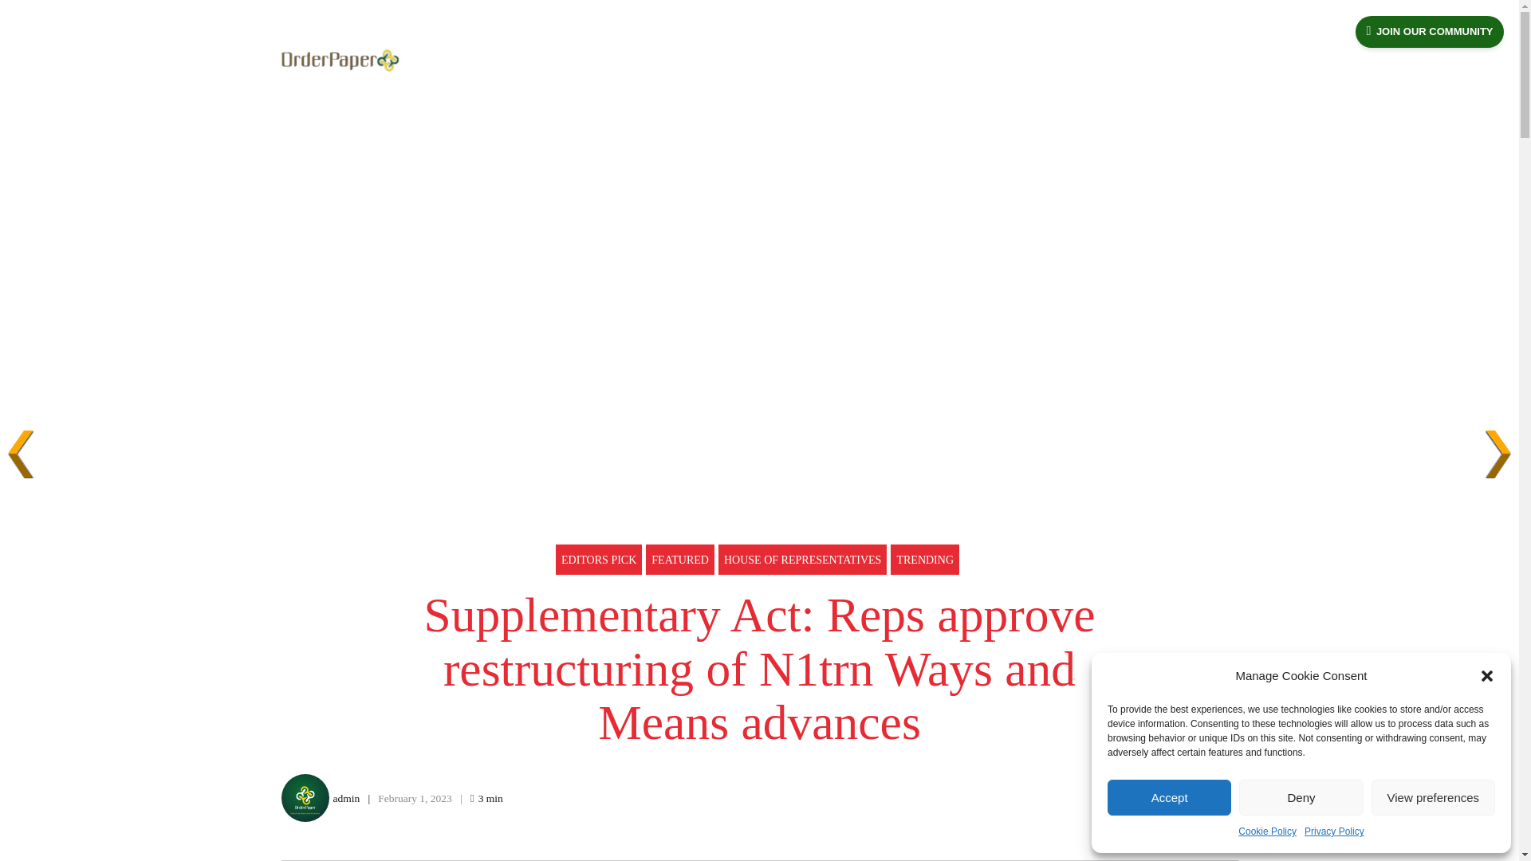 The image size is (1531, 861). Describe the element at coordinates (1300, 797) in the screenshot. I see `Deny` at that location.